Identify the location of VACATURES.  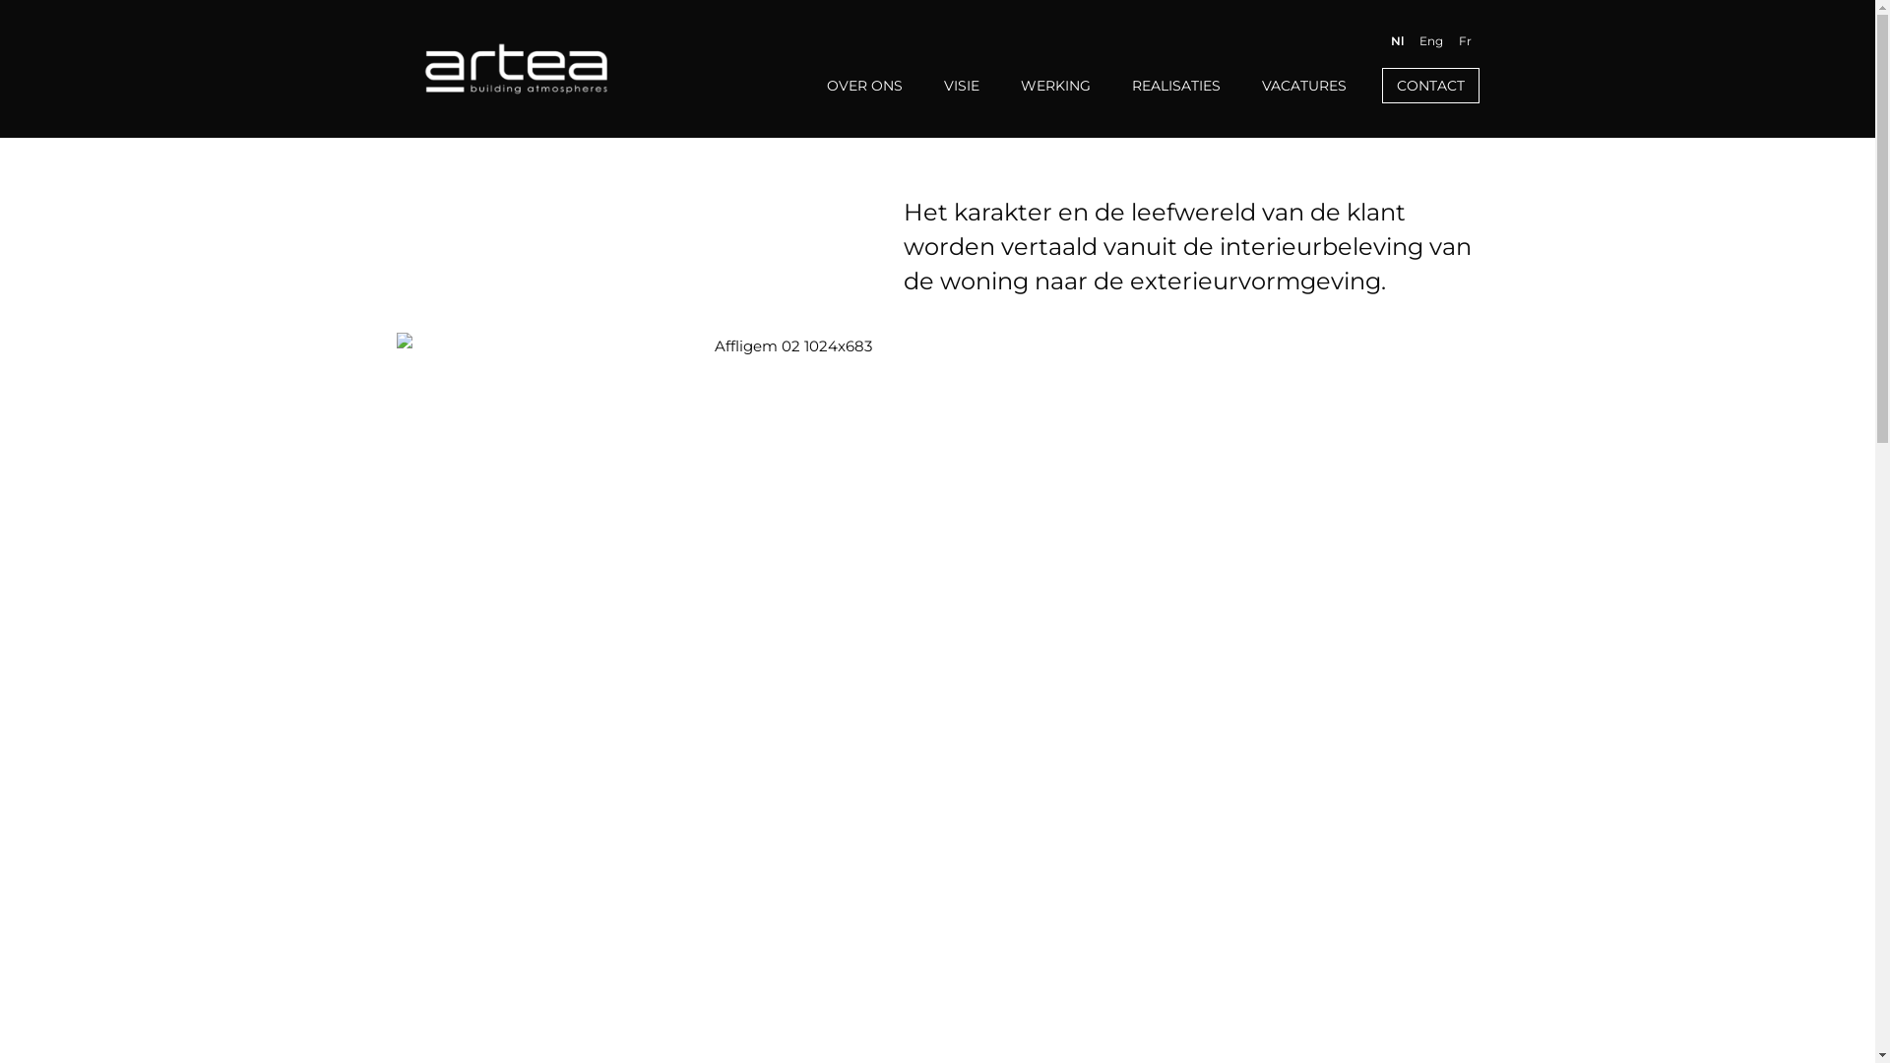
(1304, 86).